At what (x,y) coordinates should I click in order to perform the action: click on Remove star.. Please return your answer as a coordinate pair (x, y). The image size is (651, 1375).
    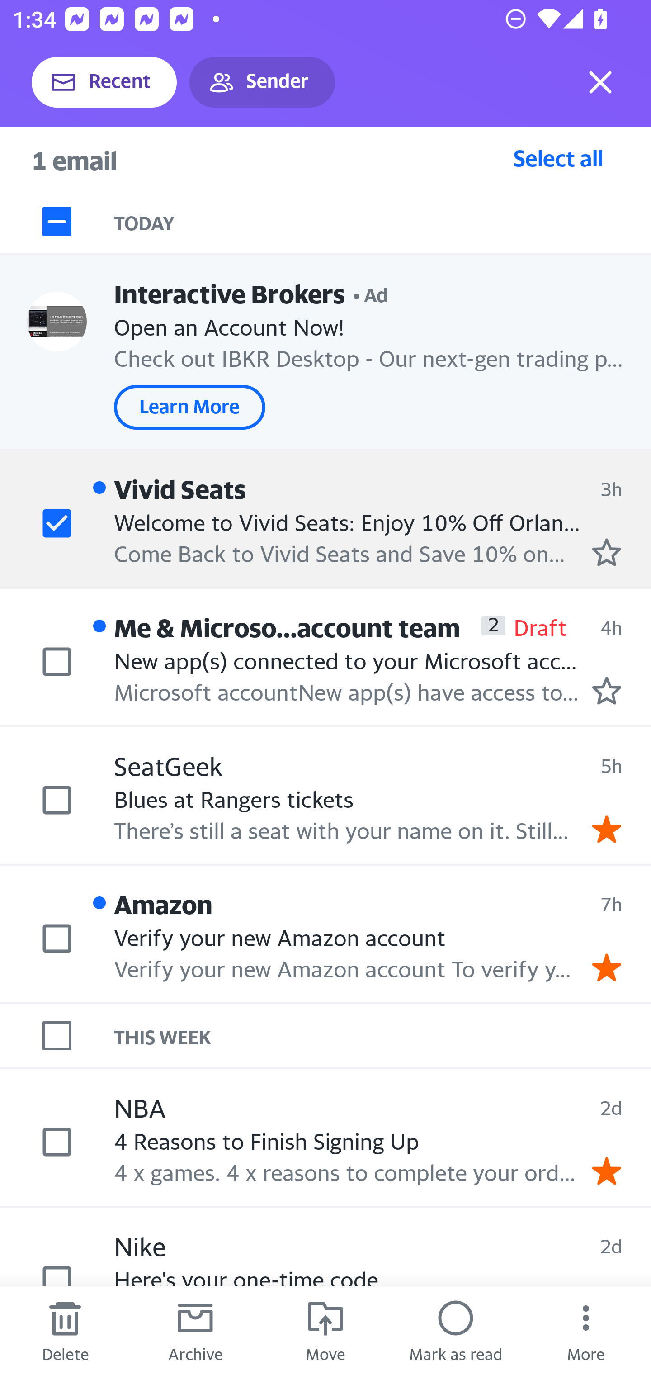
    Looking at the image, I should click on (607, 1171).